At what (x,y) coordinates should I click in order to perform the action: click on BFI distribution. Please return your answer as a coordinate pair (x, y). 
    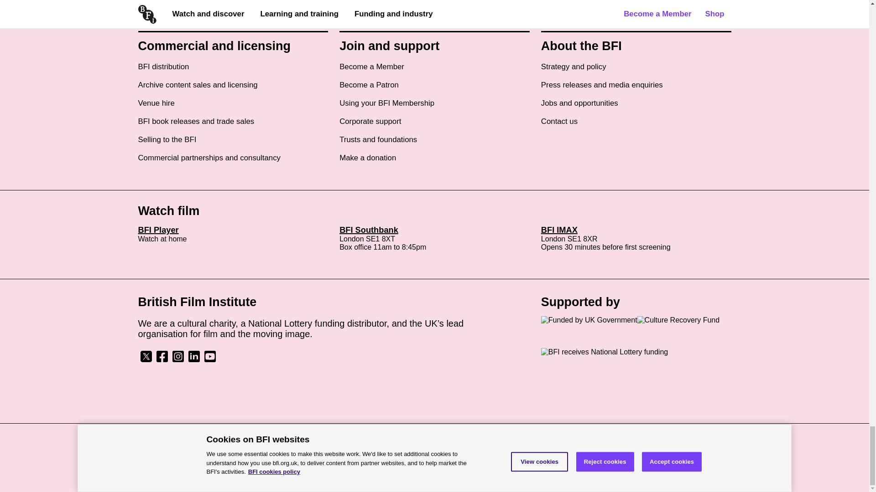
    Looking at the image, I should click on (163, 67).